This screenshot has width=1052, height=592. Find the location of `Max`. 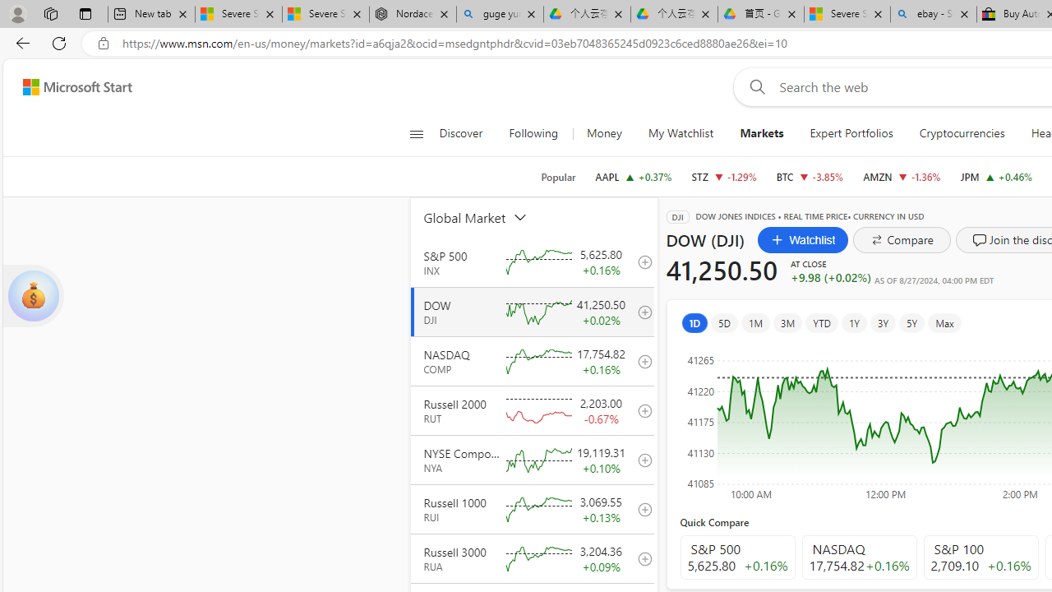

Max is located at coordinates (944, 322).